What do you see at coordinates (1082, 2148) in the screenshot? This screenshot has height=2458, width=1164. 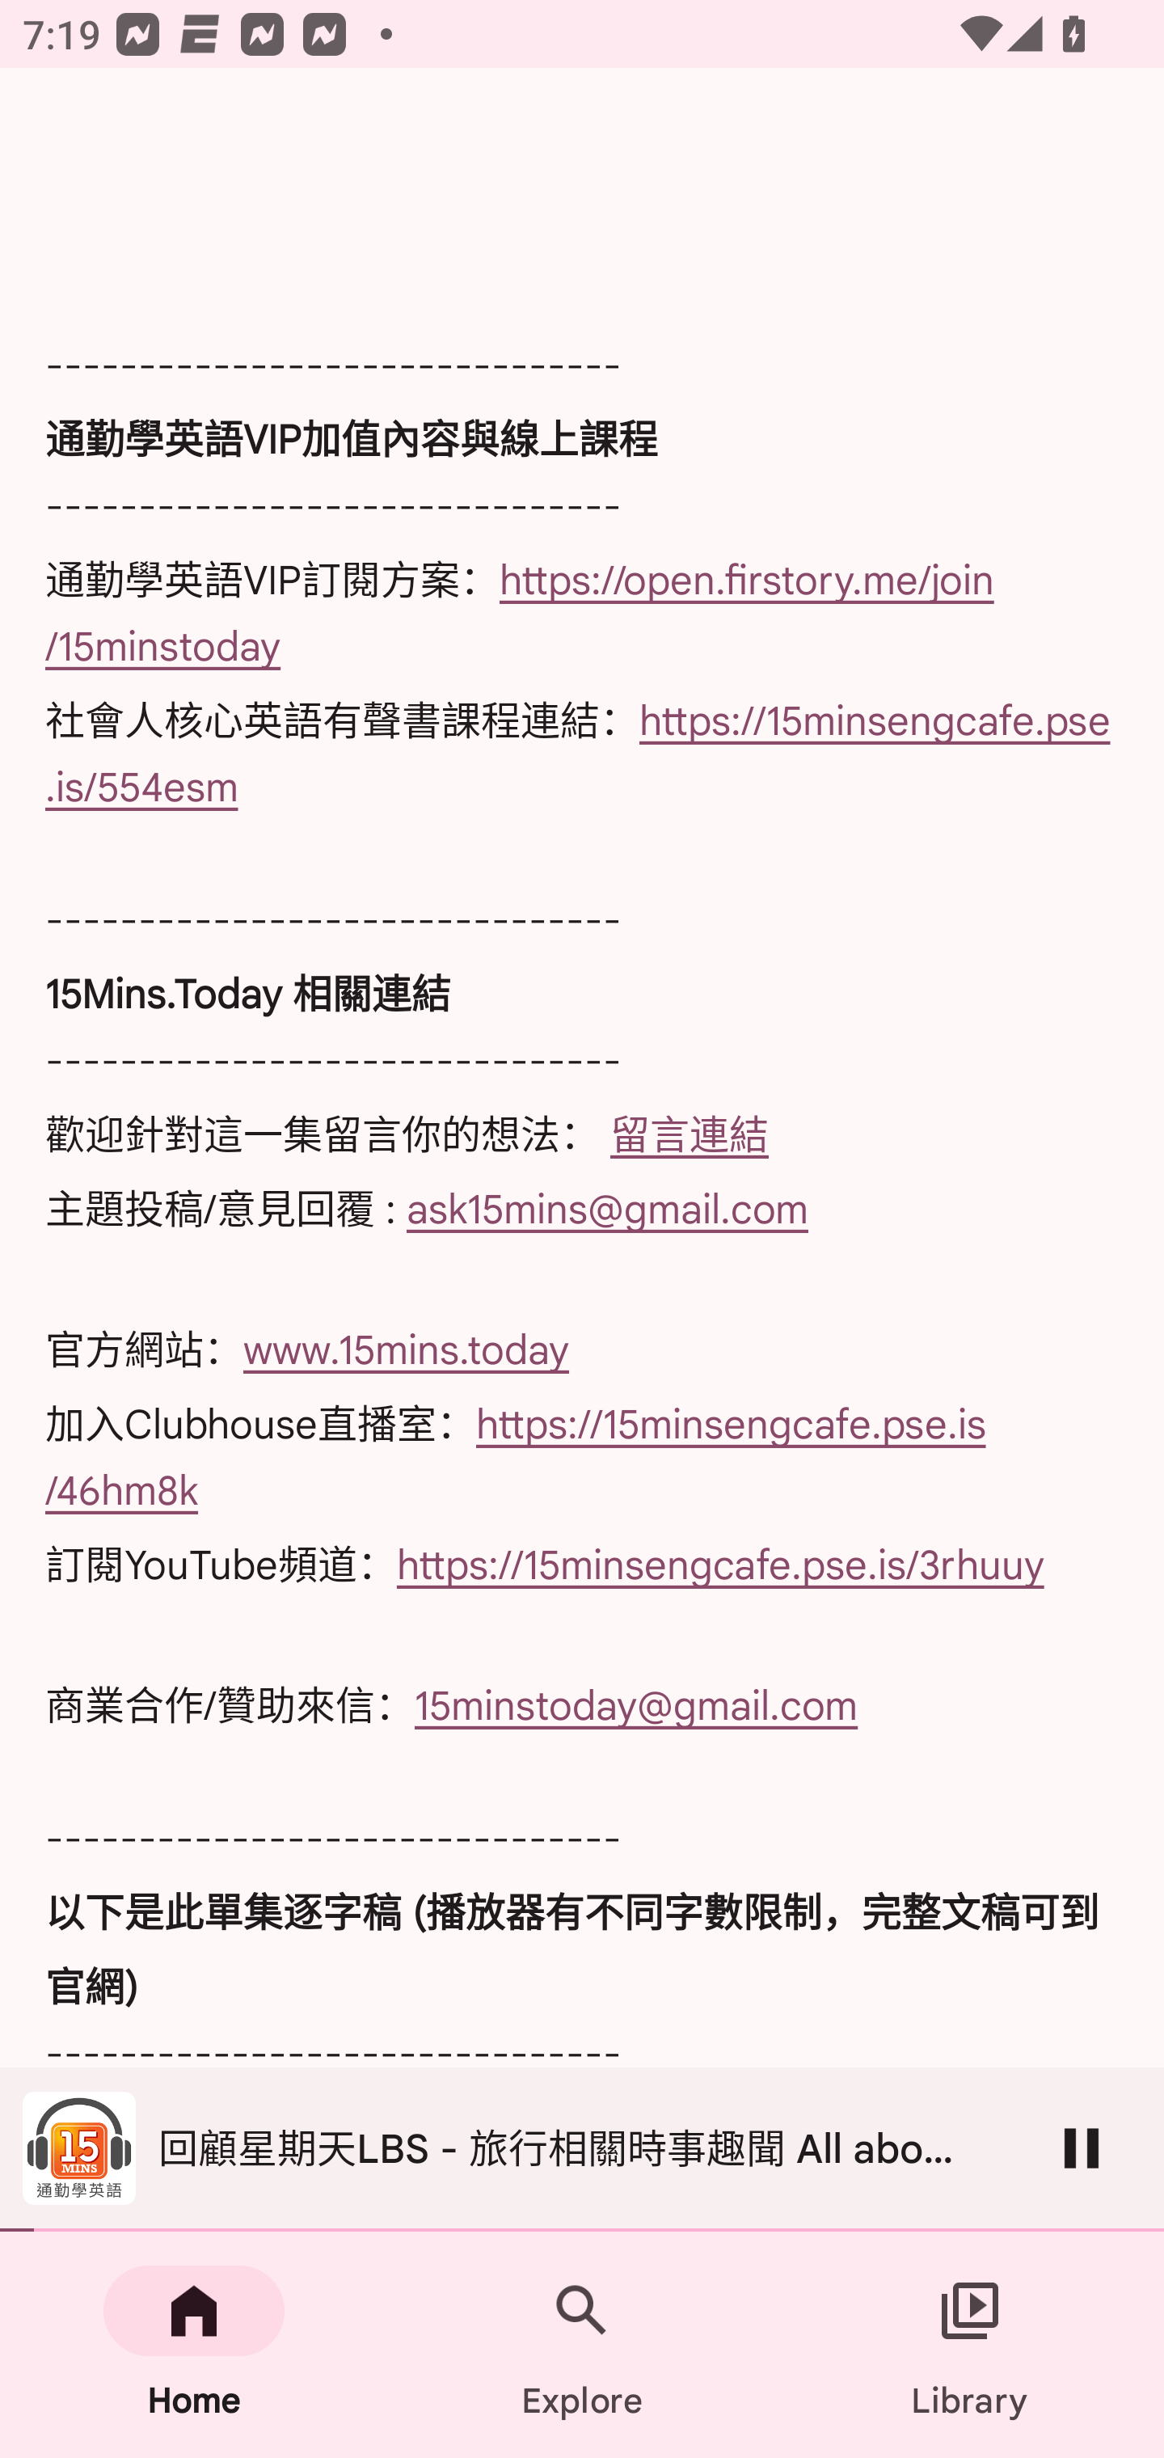 I see `Pause` at bounding box center [1082, 2148].